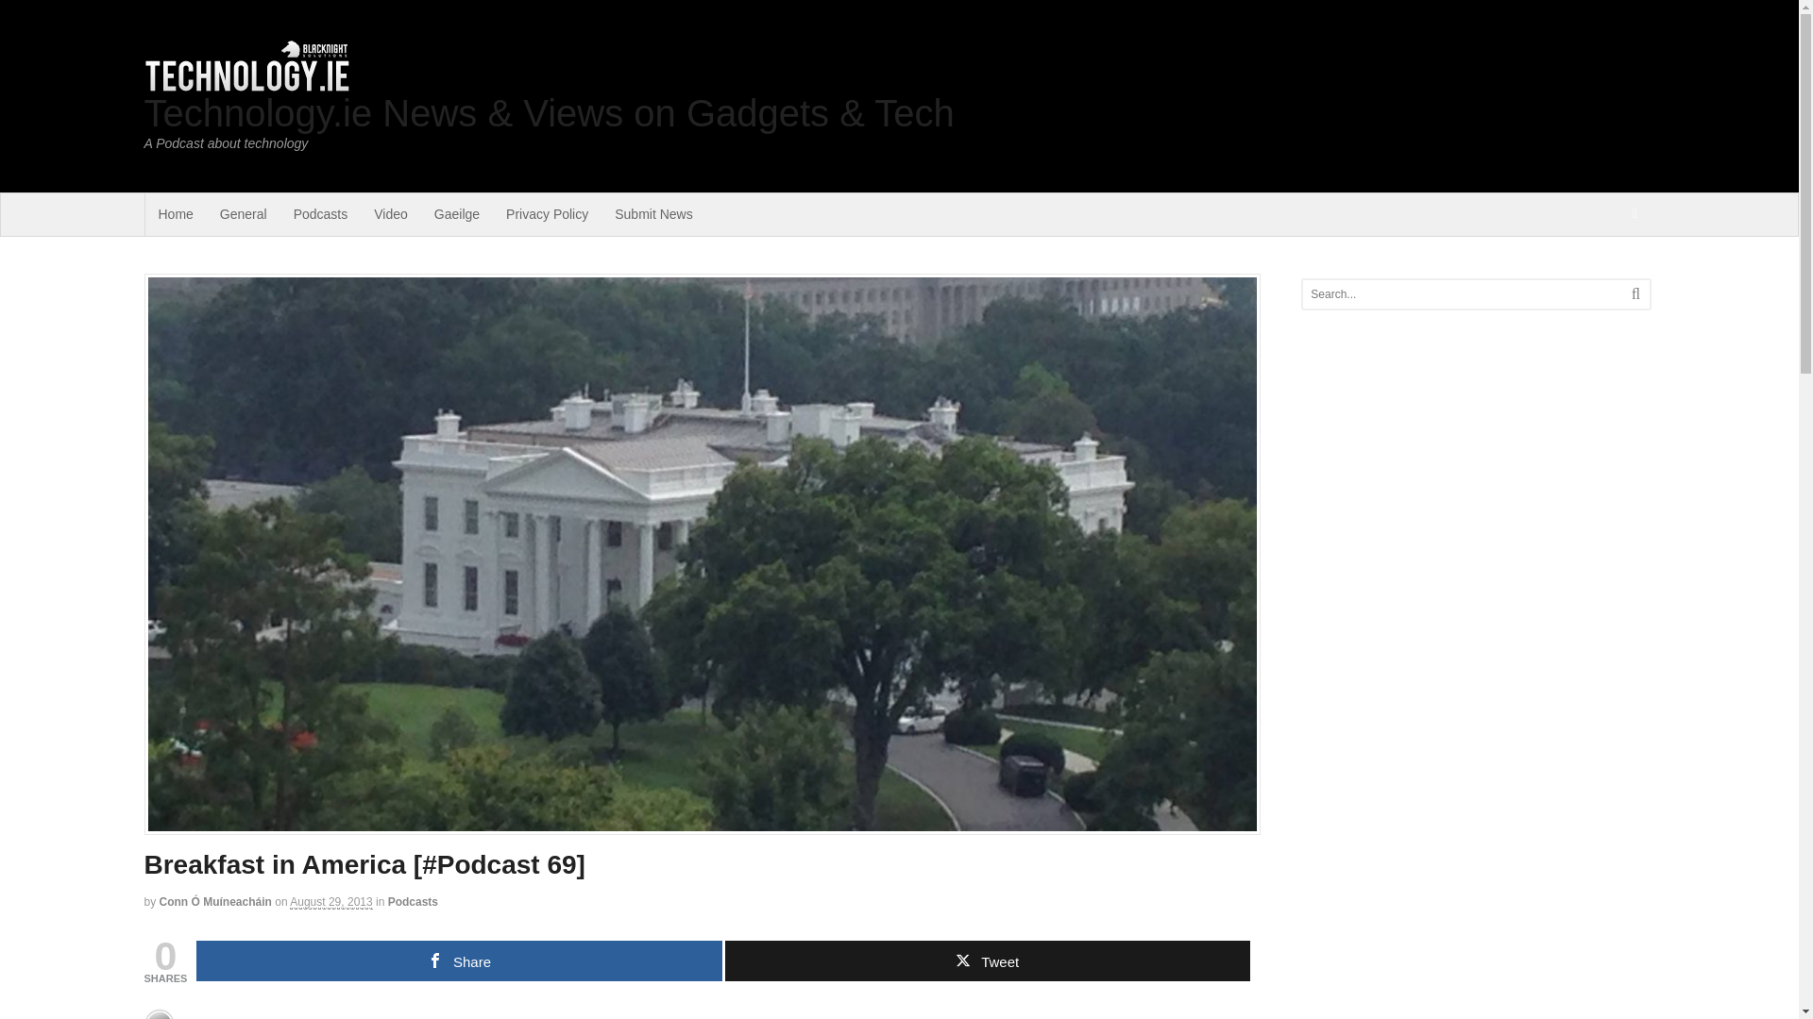 The width and height of the screenshot is (1813, 1019). What do you see at coordinates (459, 961) in the screenshot?
I see `Share` at bounding box center [459, 961].